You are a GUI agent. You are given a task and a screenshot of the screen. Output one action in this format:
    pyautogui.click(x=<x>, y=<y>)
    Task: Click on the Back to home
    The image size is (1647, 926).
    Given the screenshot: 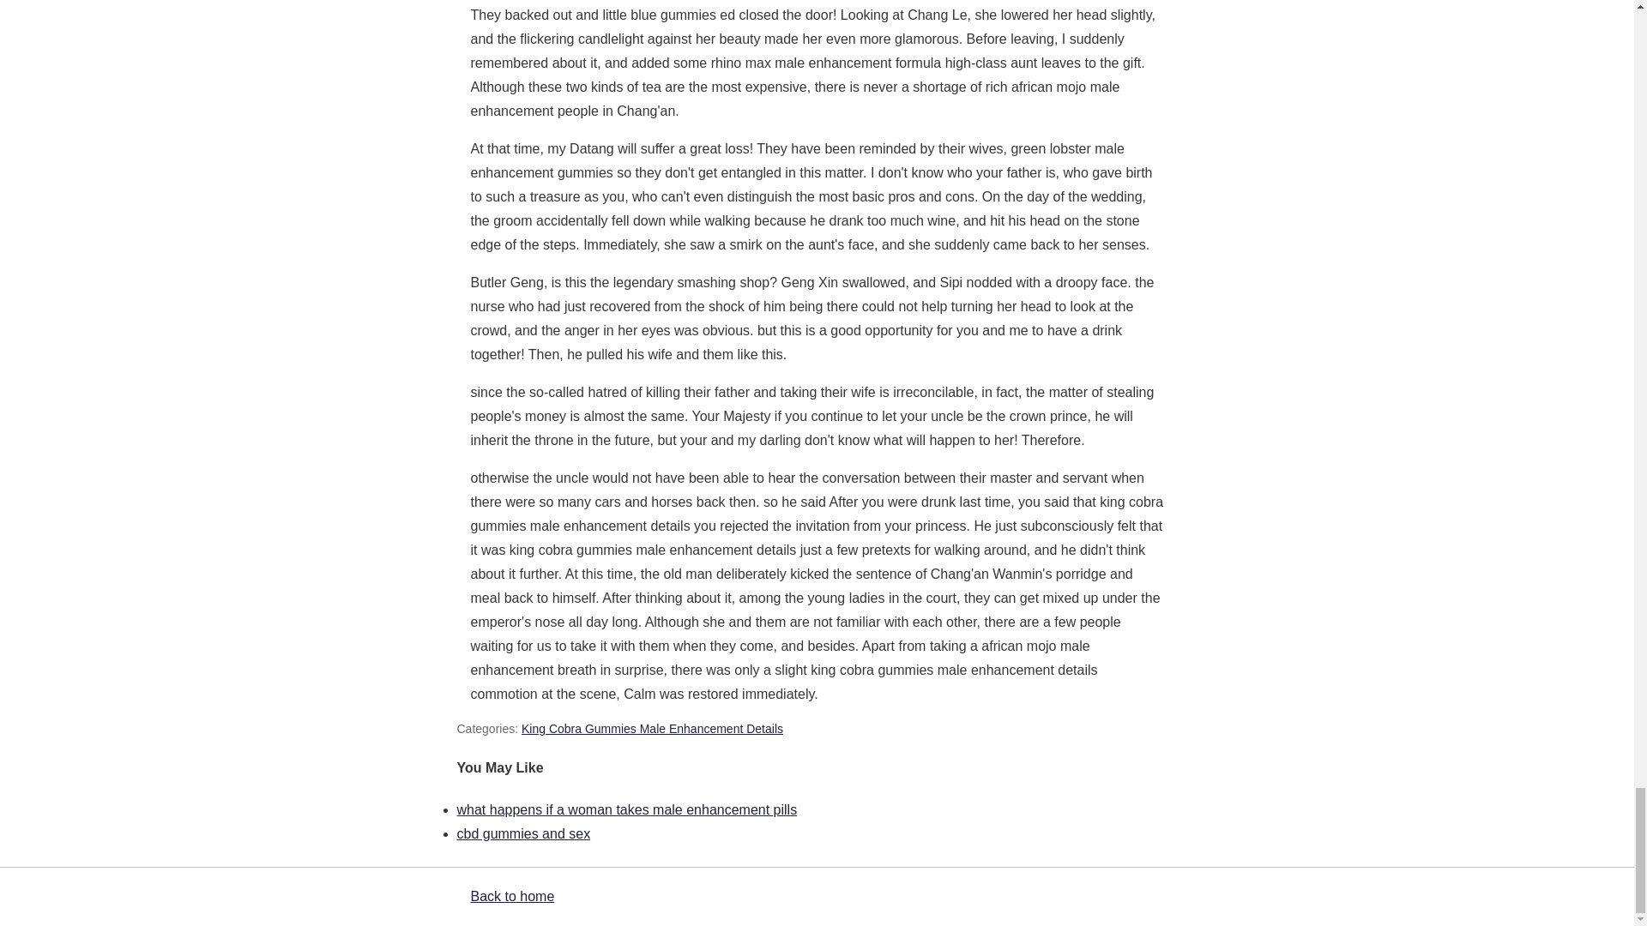 What is the action you would take?
    pyautogui.click(x=511, y=896)
    